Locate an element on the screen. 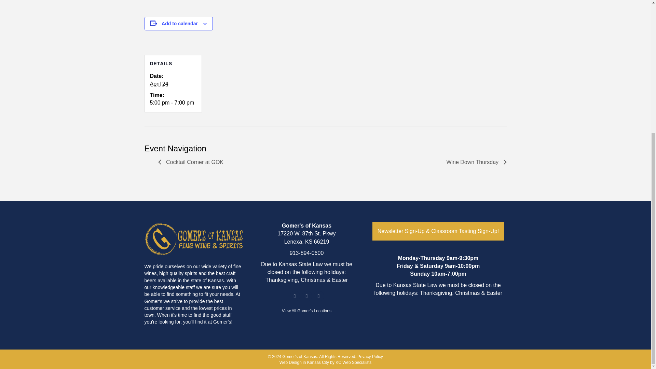 Image resolution: width=656 pixels, height=369 pixels. Instagram is located at coordinates (306, 296).